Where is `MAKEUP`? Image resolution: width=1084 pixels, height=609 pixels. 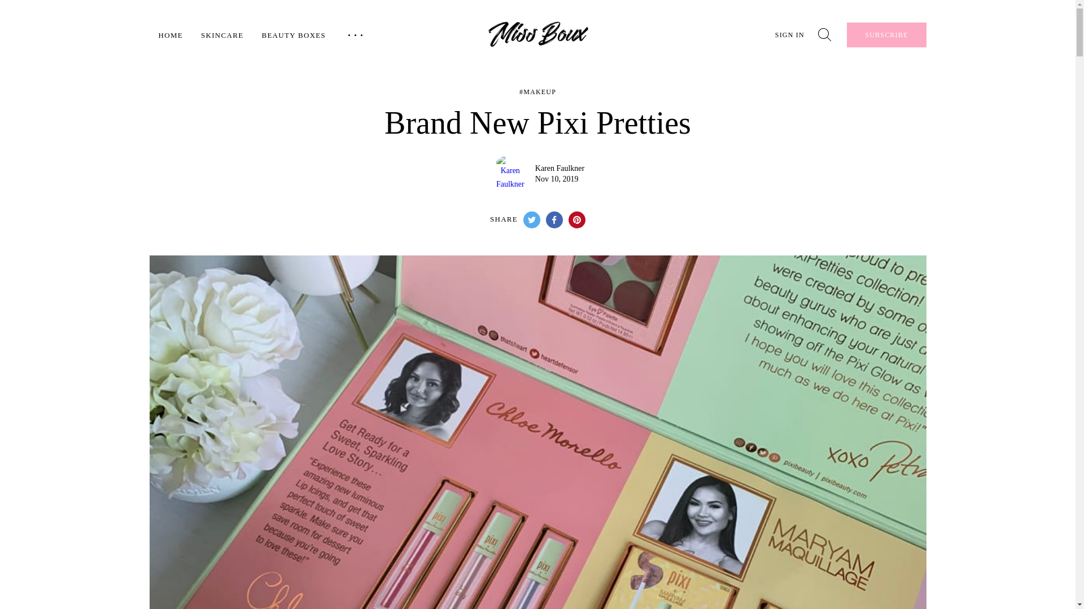 MAKEUP is located at coordinates (537, 91).